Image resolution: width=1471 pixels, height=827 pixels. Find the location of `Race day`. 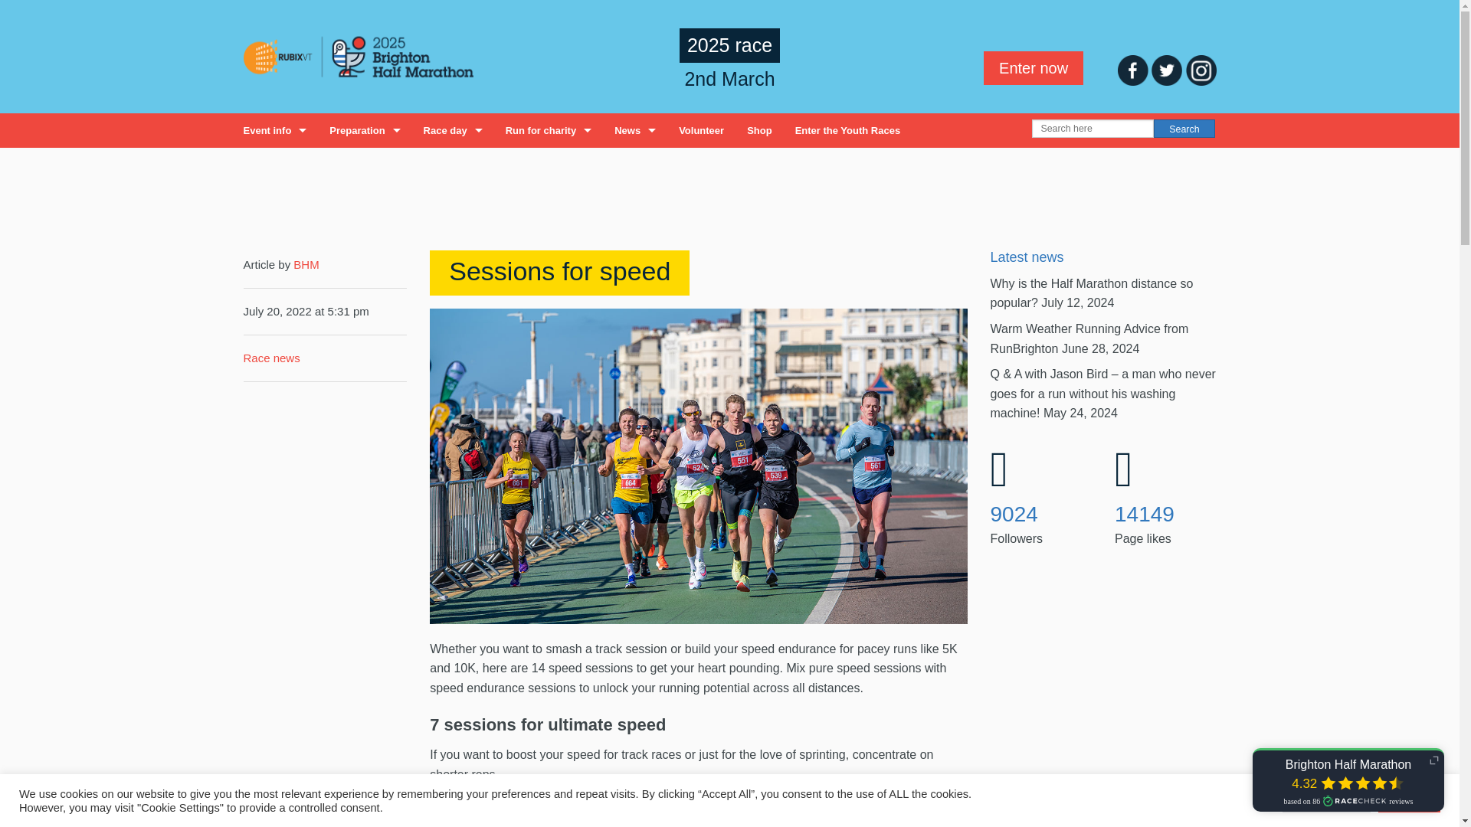

Race day is located at coordinates (453, 130).